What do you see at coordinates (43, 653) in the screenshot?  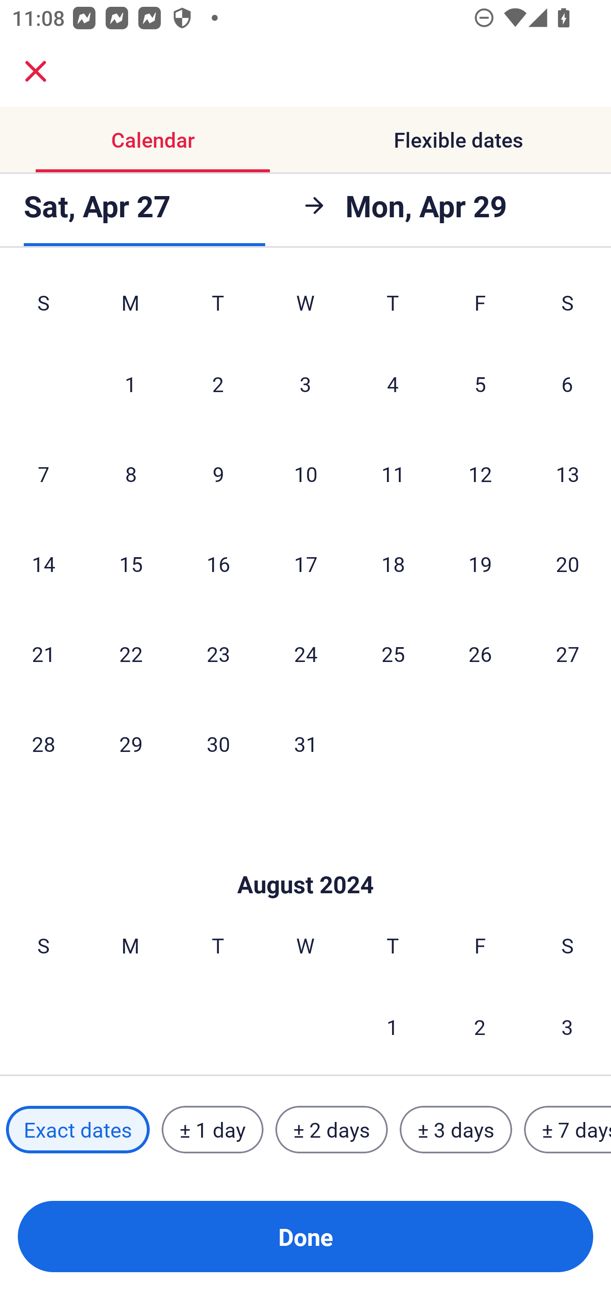 I see `21 Sunday, July 21, 2024` at bounding box center [43, 653].